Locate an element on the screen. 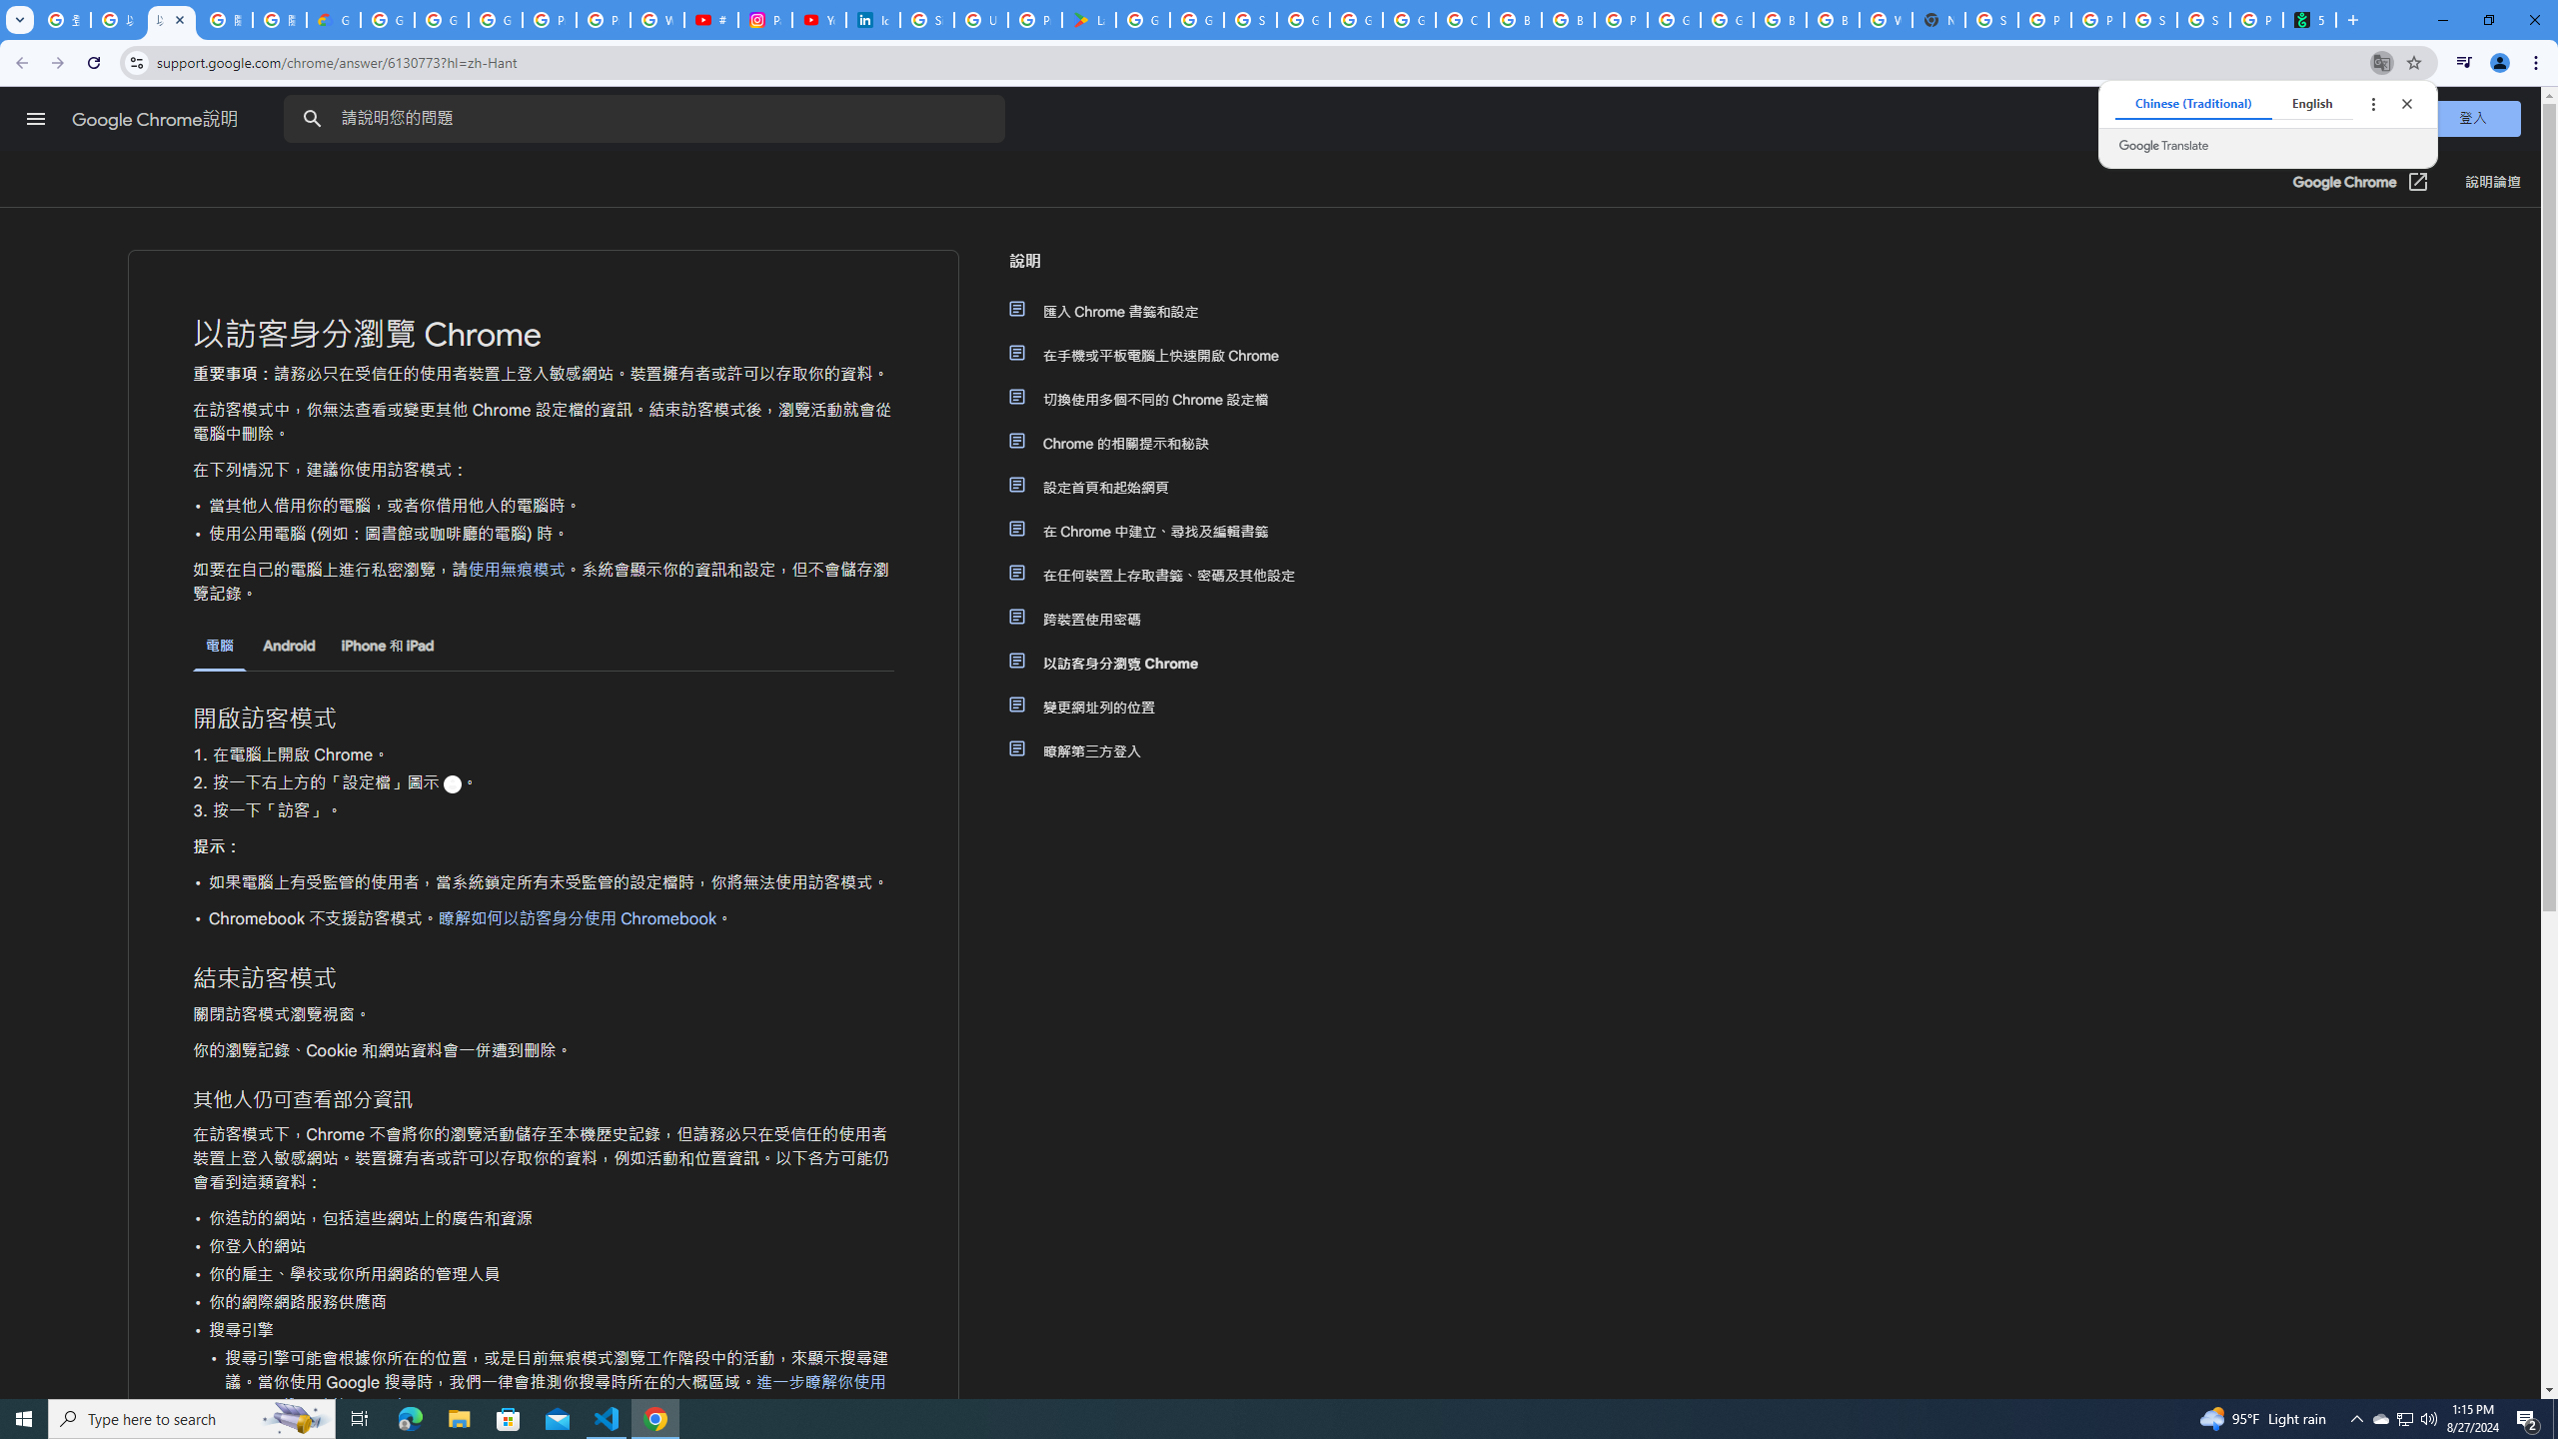 The height and width of the screenshot is (1439, 2558). Google Workspace - Specific Terms is located at coordinates (1197, 20).